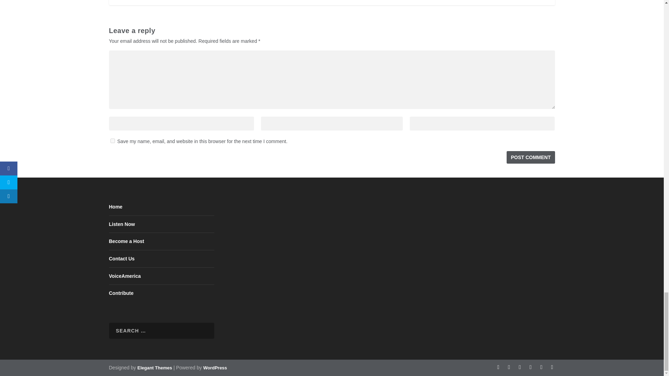  Describe the element at coordinates (530, 157) in the screenshot. I see `Post Comment` at that location.